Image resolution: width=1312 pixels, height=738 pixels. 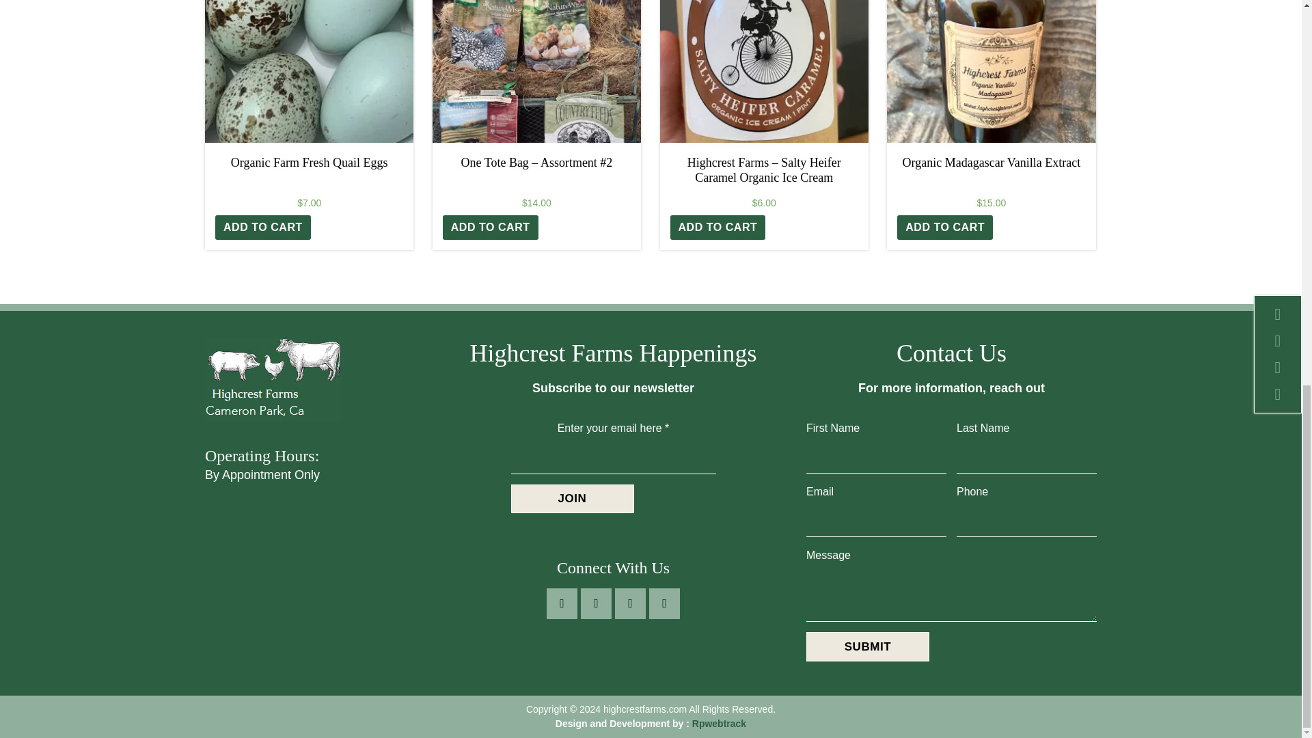 I want to click on Join, so click(x=573, y=498).